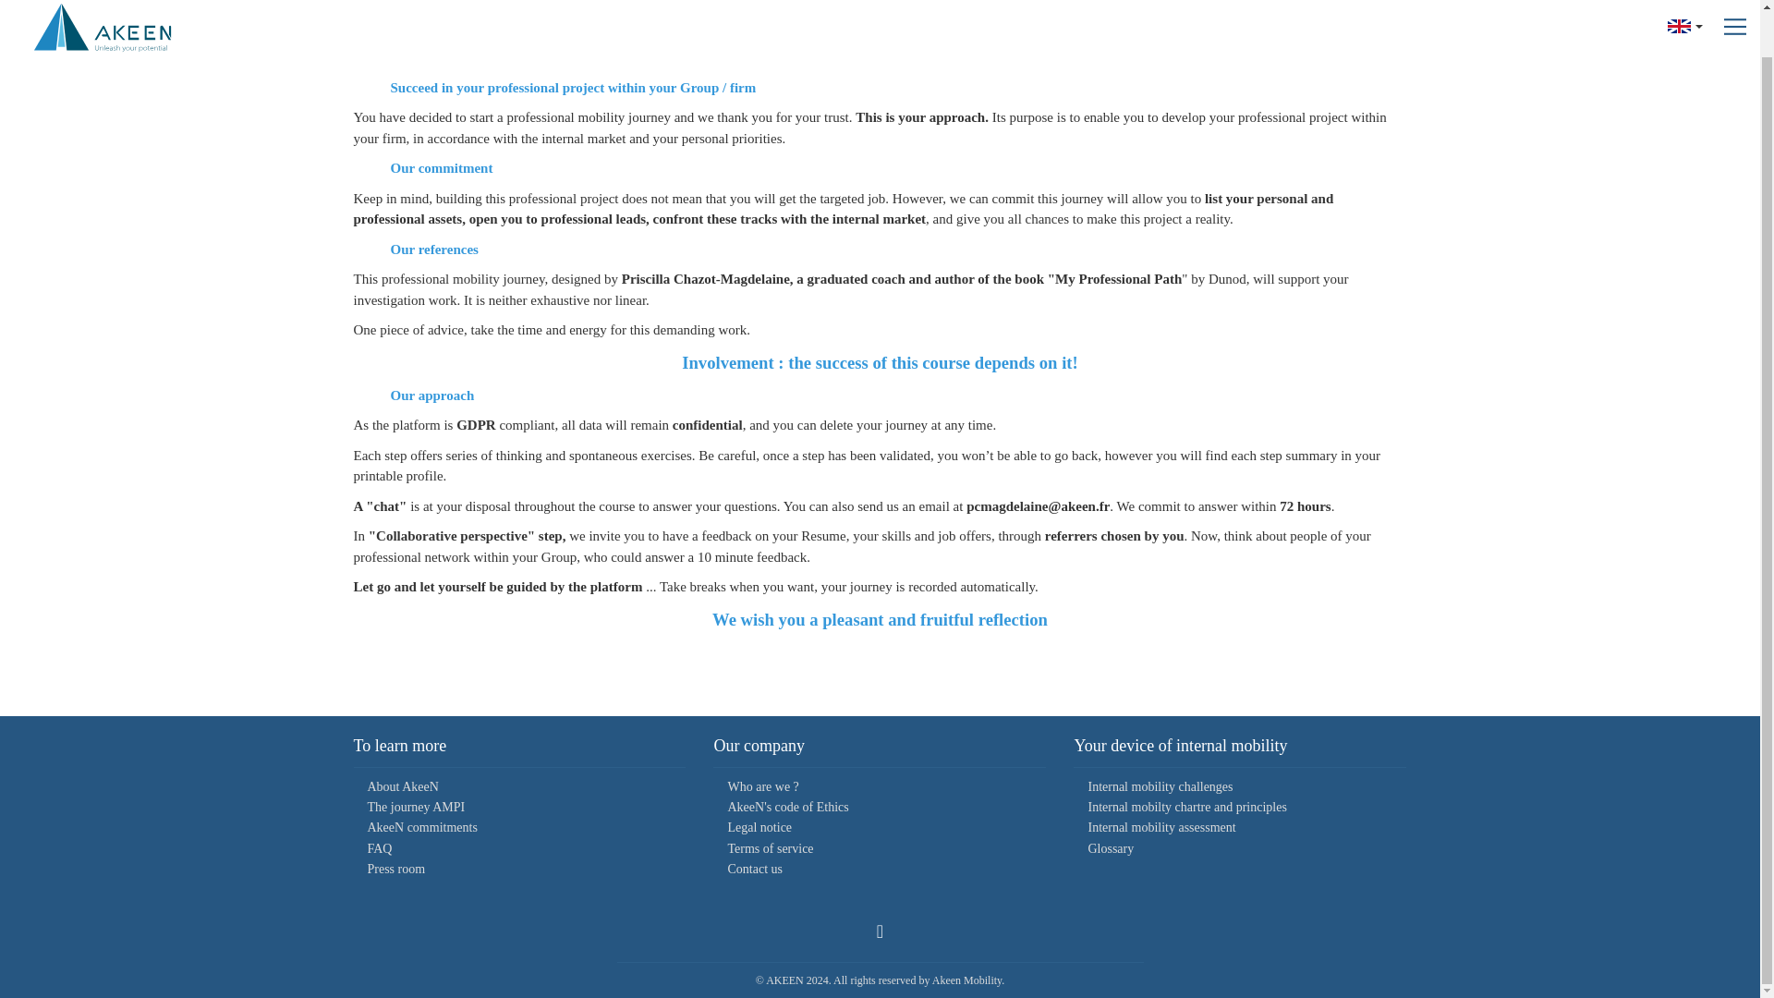 This screenshot has height=998, width=1774. Describe the element at coordinates (416, 808) in the screenshot. I see `The journey AMPI` at that location.